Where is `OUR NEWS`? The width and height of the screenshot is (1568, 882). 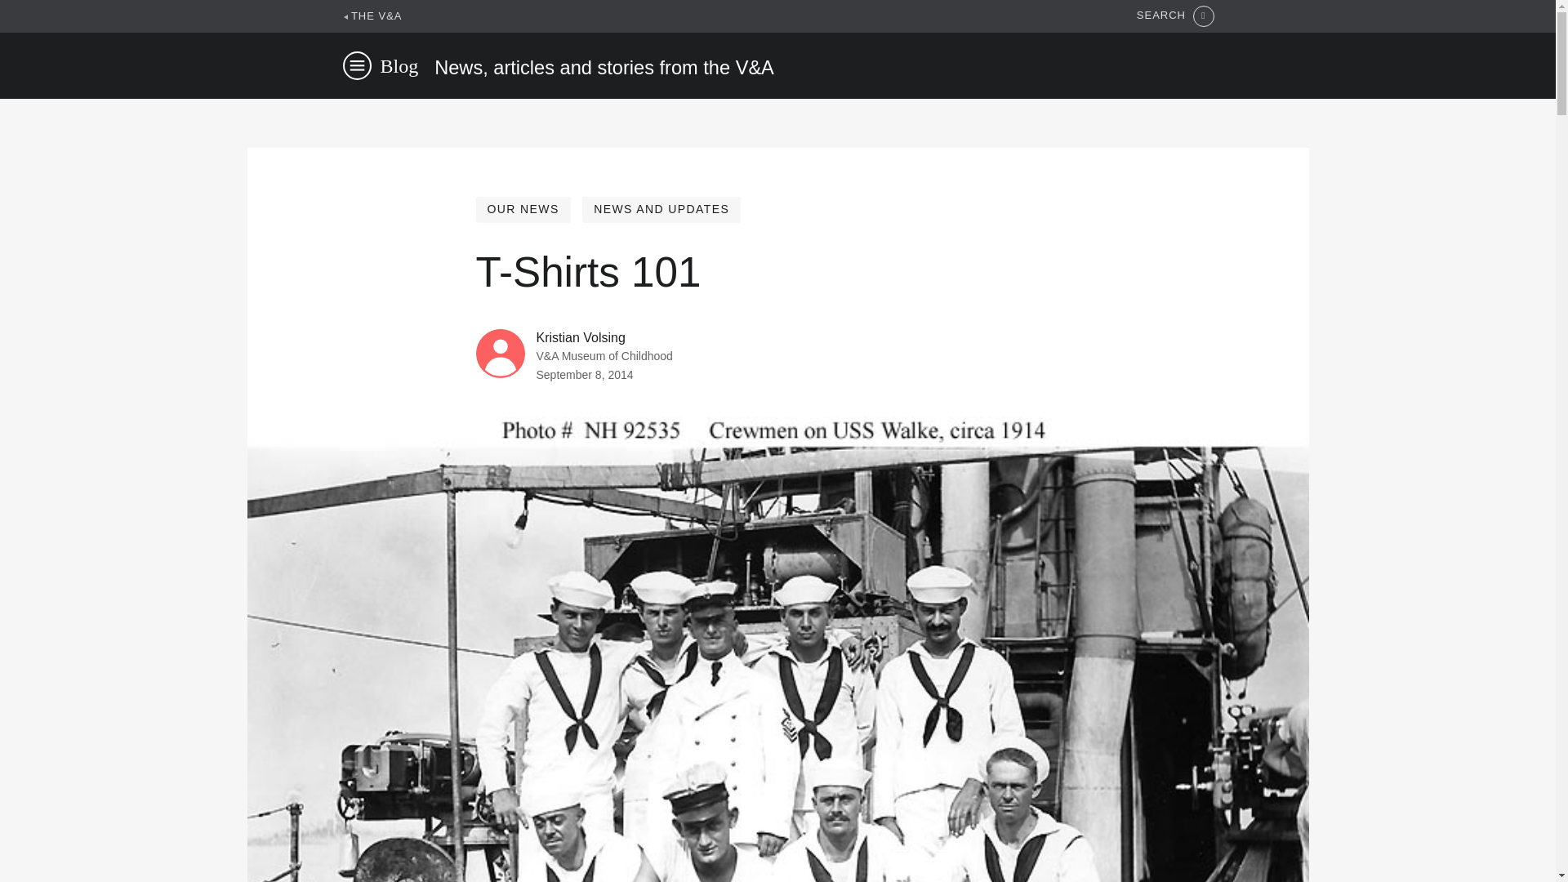
OUR NEWS is located at coordinates (523, 209).